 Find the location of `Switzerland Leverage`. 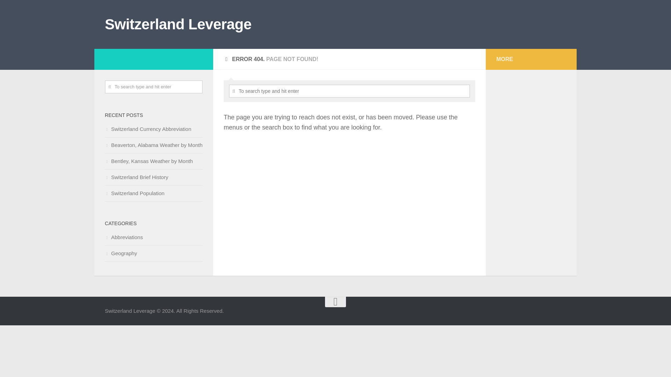

Switzerland Leverage is located at coordinates (178, 24).